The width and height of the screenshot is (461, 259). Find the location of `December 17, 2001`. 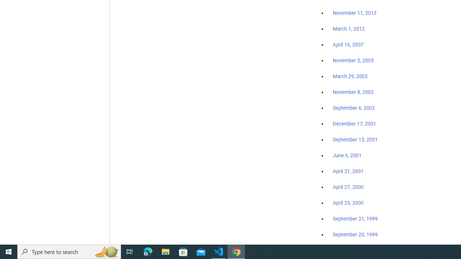

December 17, 2001 is located at coordinates (354, 123).